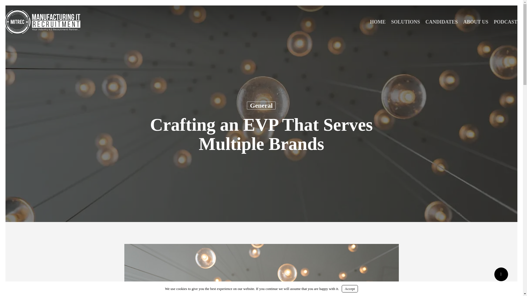  I want to click on HOME, so click(378, 22).